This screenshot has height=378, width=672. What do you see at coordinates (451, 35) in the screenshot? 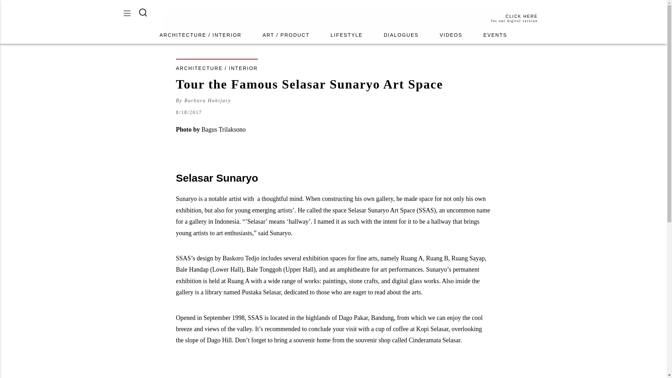
I see `VIDEOS` at bounding box center [451, 35].